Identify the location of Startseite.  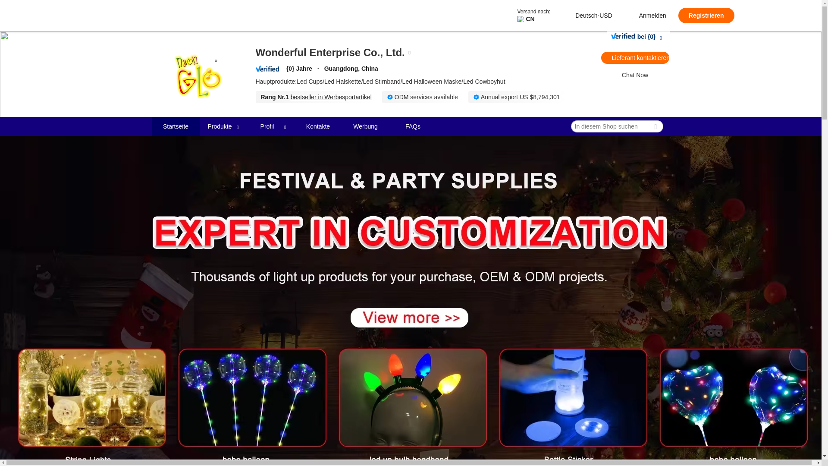
(176, 126).